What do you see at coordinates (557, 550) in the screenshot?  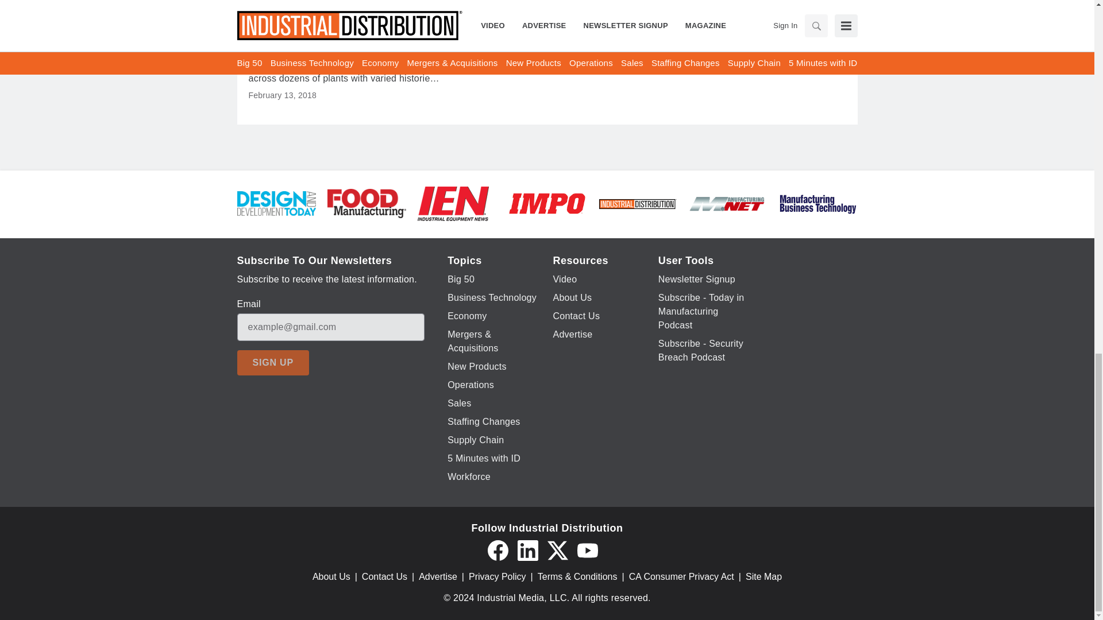 I see `Visit us on Twitter` at bounding box center [557, 550].